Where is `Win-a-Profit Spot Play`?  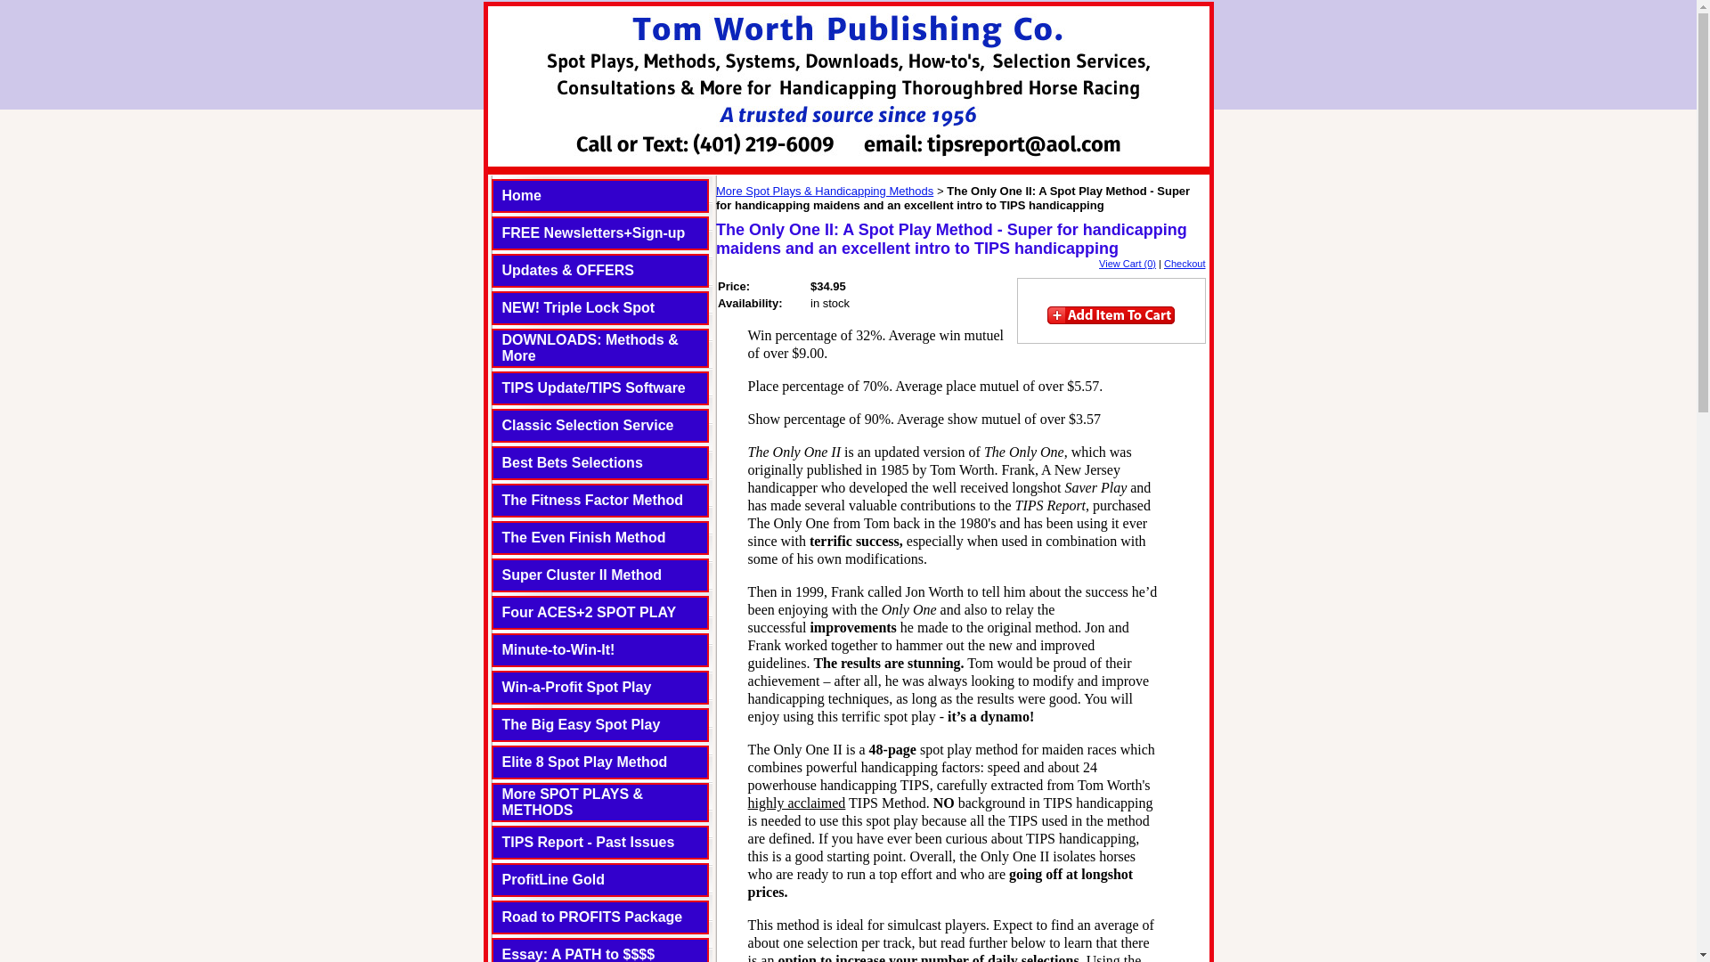 Win-a-Profit Spot Play is located at coordinates (577, 686).